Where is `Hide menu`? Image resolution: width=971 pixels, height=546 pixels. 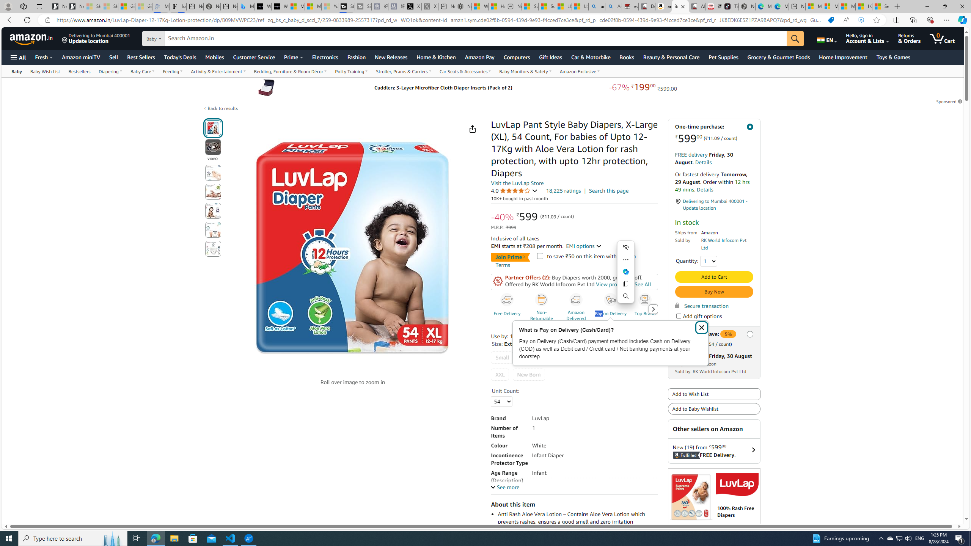 Hide menu is located at coordinates (626, 247).